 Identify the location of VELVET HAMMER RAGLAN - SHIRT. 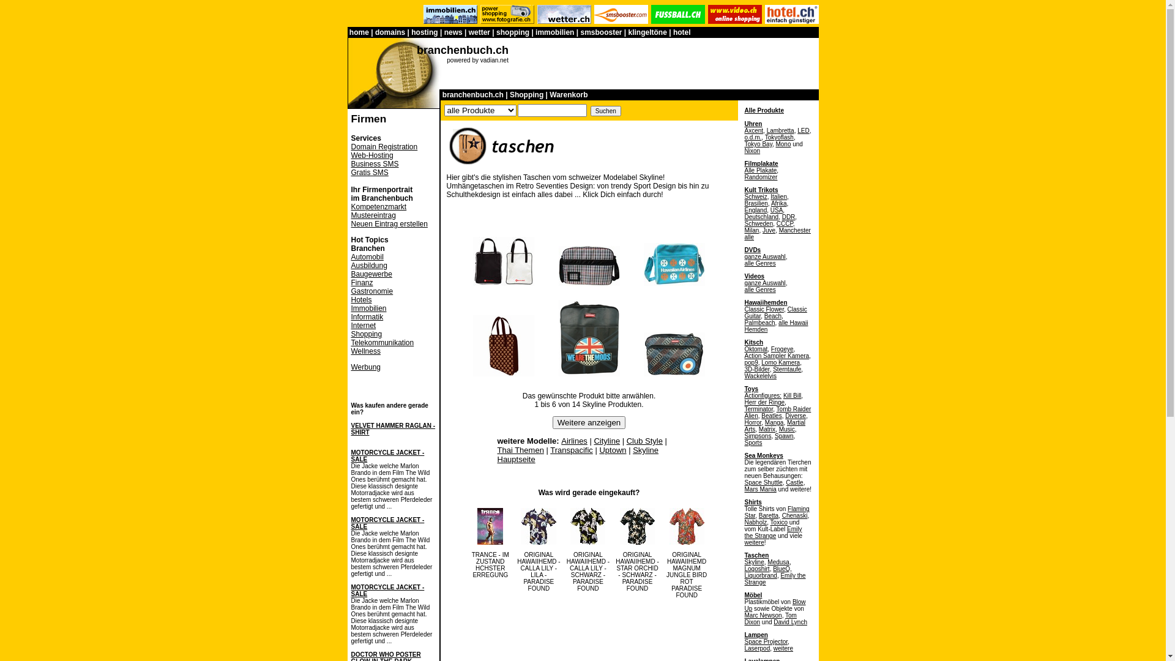
(394, 429).